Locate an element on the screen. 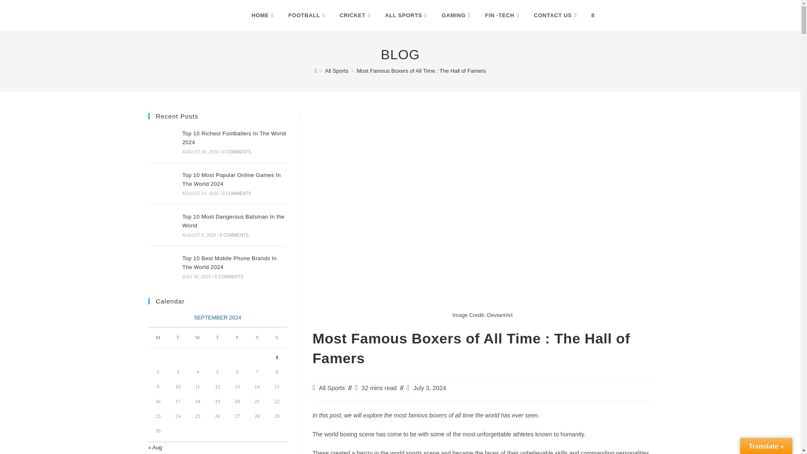  FOOTBALL is located at coordinates (307, 16).